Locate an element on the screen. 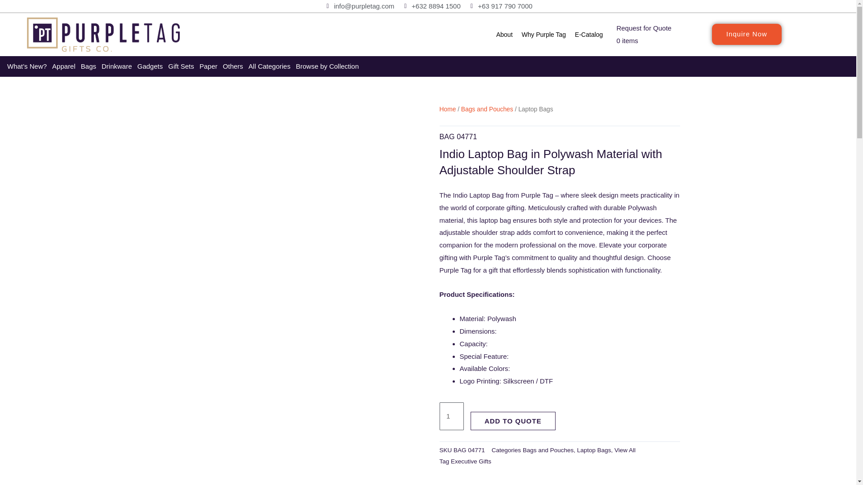 This screenshot has height=485, width=863. Inquire Now is located at coordinates (747, 34).